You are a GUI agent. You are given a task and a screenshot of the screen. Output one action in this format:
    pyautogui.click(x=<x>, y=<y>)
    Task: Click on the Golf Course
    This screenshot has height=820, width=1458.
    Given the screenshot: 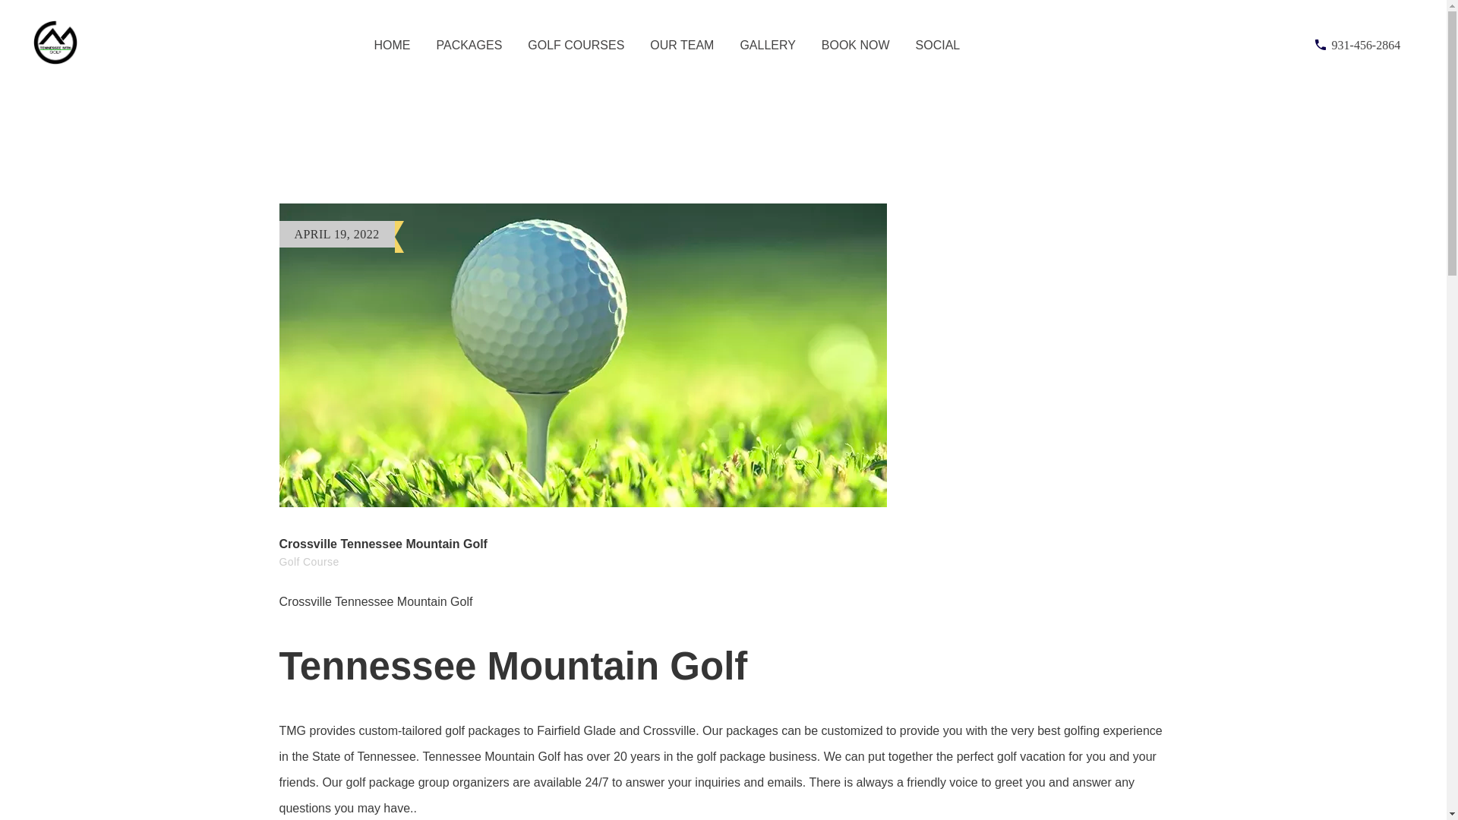 What is the action you would take?
    pyautogui.click(x=310, y=562)
    